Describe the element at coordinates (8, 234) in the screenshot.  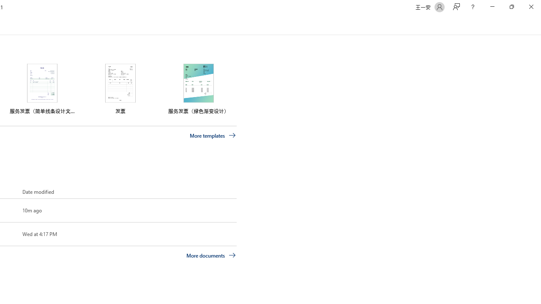
I see `Pin this item to the list` at that location.